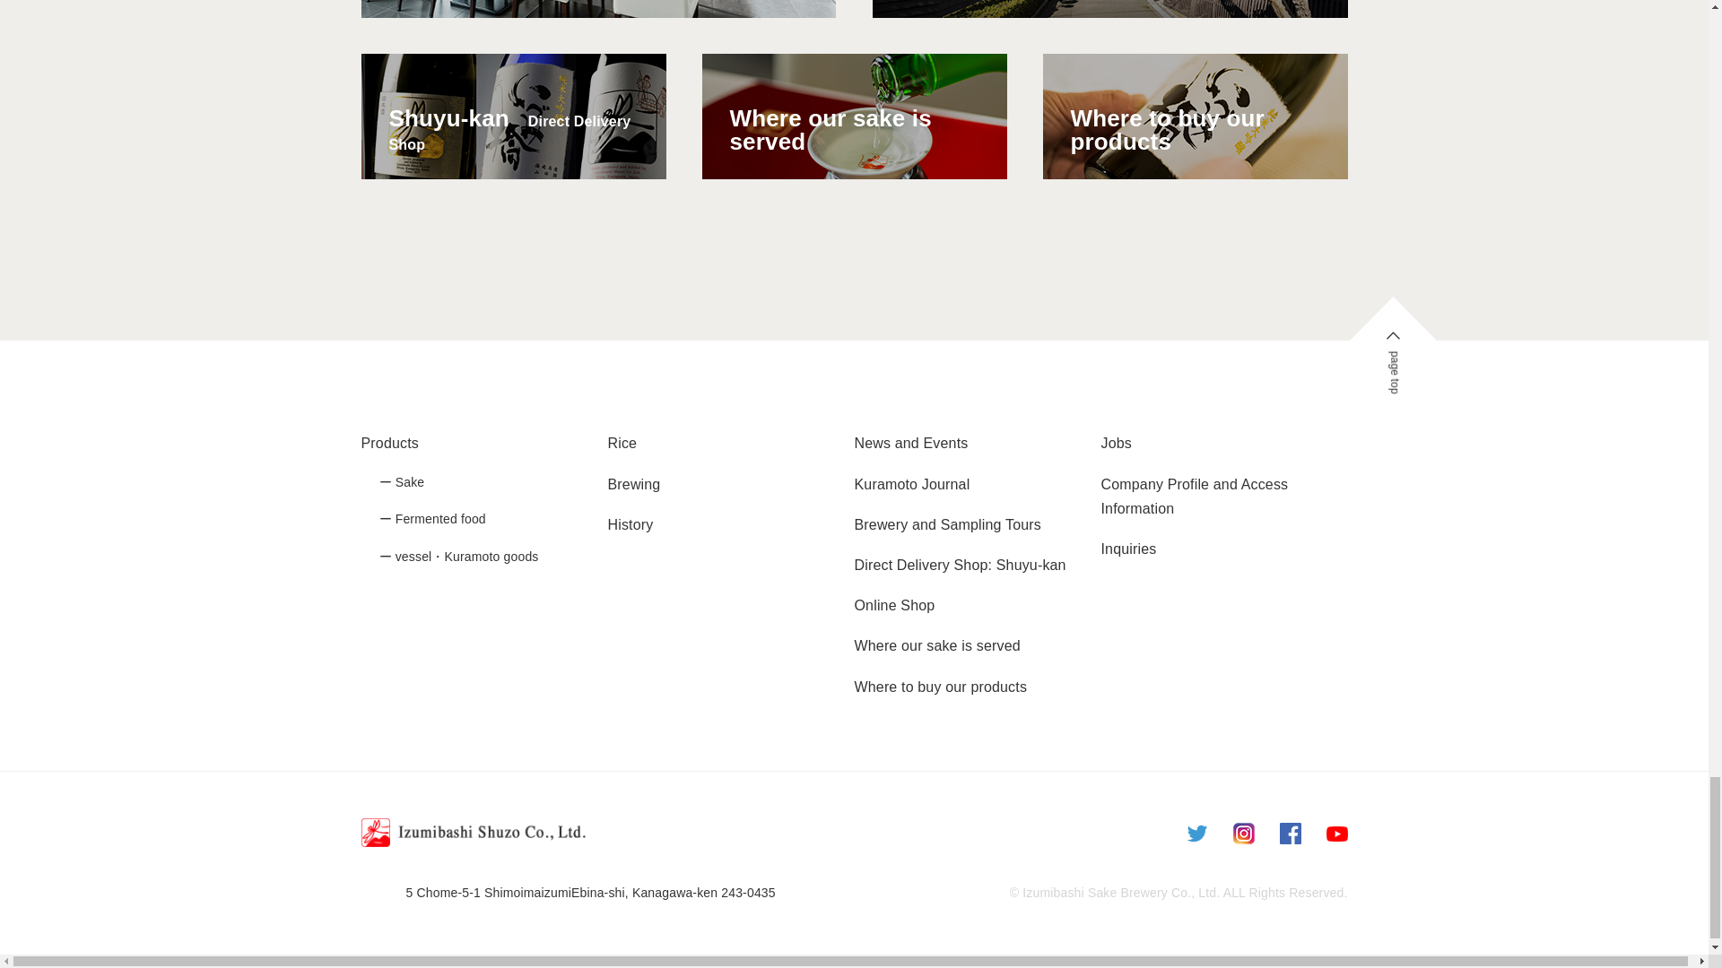 Image resolution: width=1722 pixels, height=968 pixels. Describe the element at coordinates (911, 443) in the screenshot. I see `News and Events` at that location.